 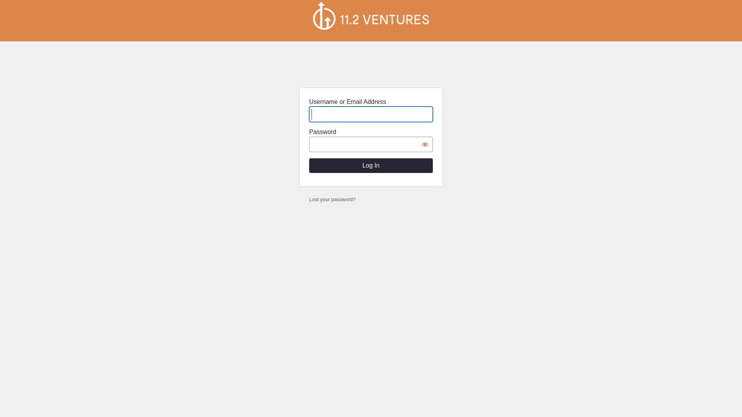 I want to click on Lost your password?, so click(x=332, y=199).